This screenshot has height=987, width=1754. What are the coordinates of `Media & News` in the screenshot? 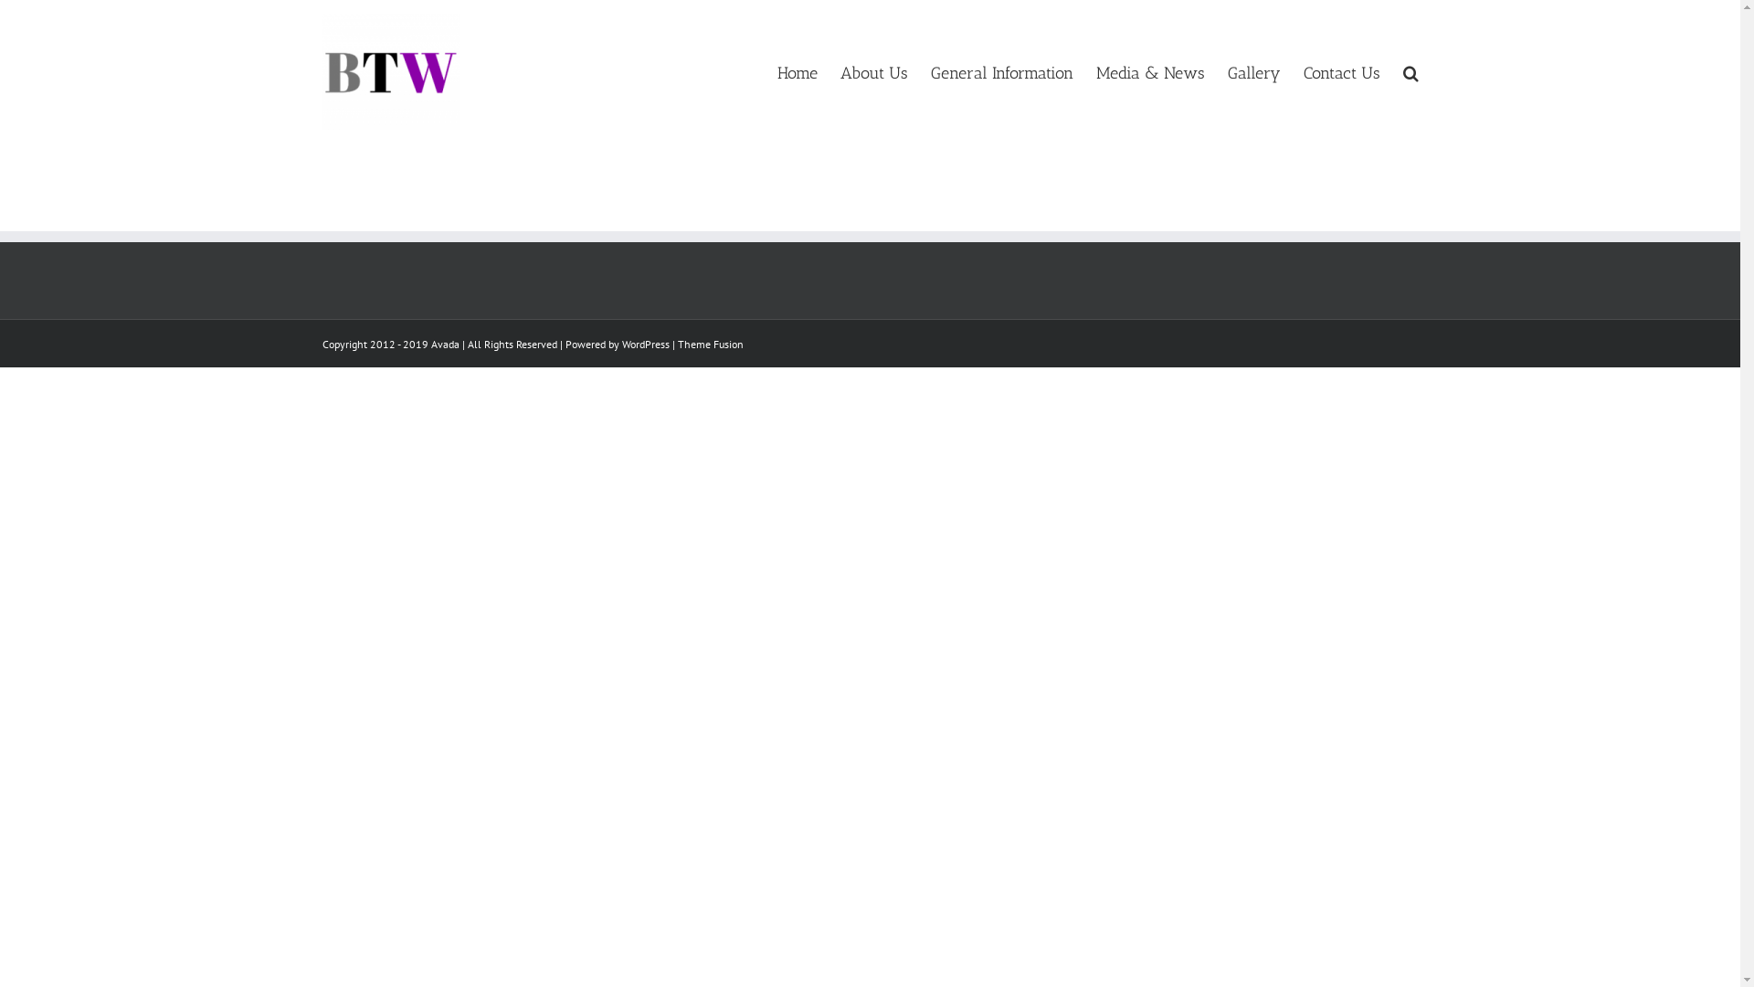 It's located at (1151, 71).